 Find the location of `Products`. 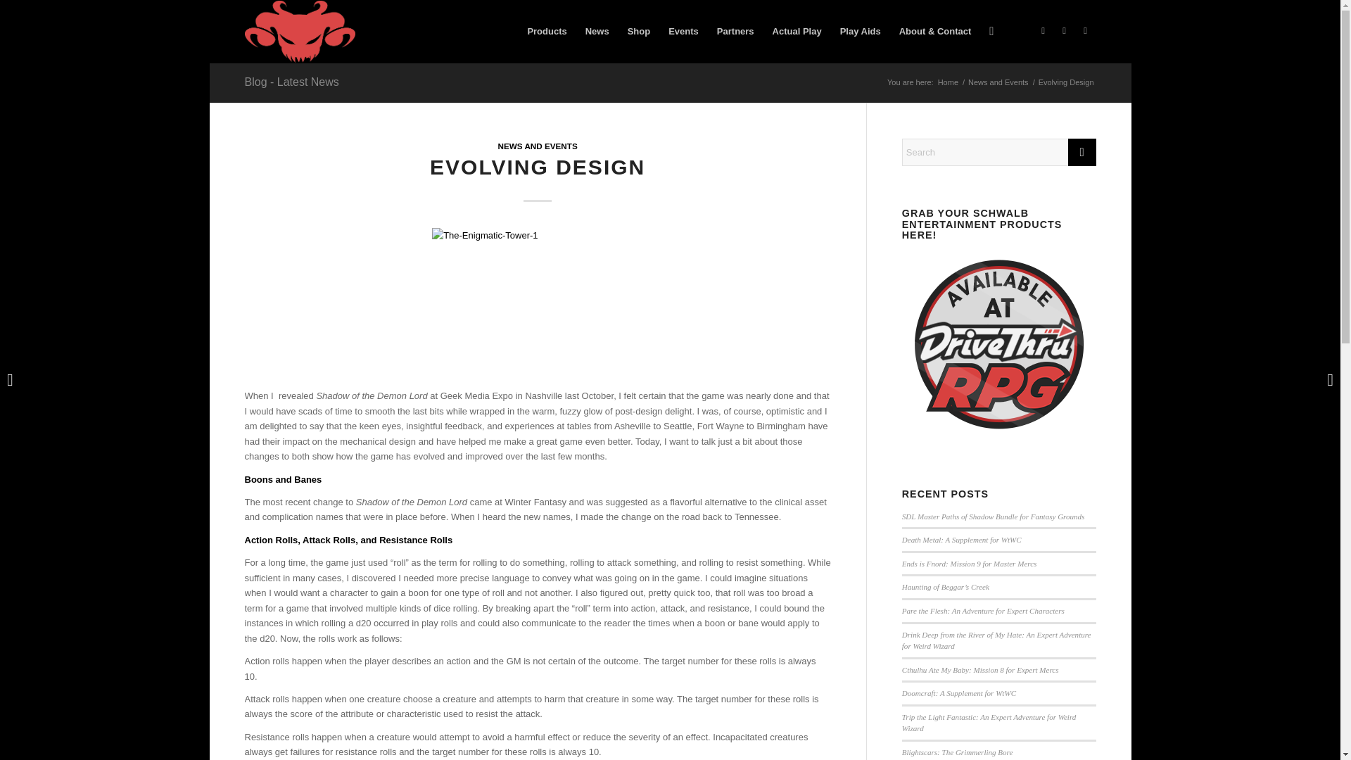

Products is located at coordinates (546, 31).